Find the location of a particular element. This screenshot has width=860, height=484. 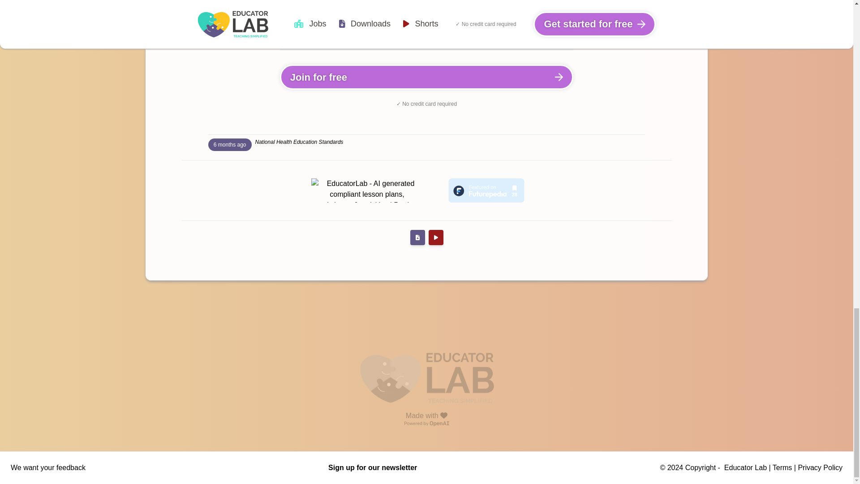

Privacy Policy is located at coordinates (820, 467).